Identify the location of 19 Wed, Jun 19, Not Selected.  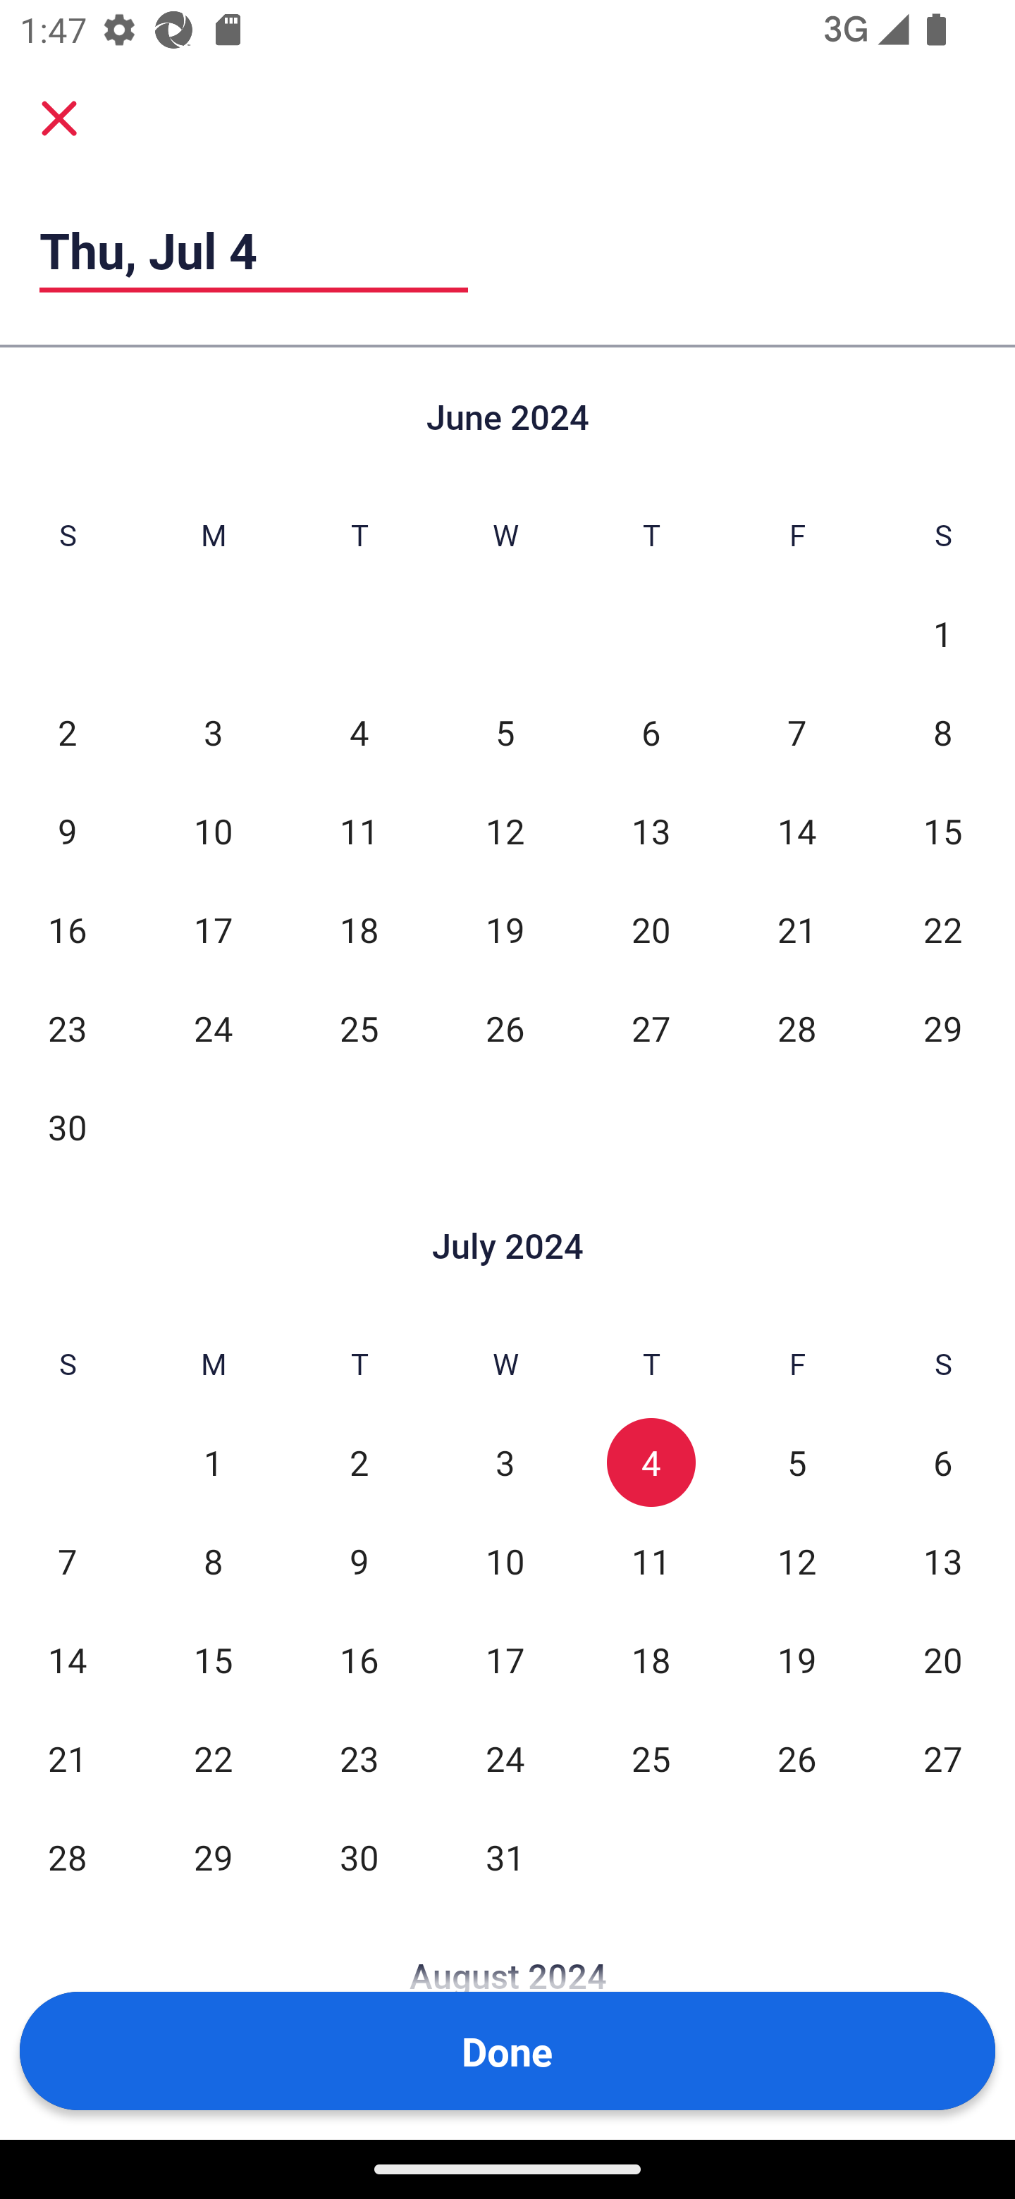
(505, 929).